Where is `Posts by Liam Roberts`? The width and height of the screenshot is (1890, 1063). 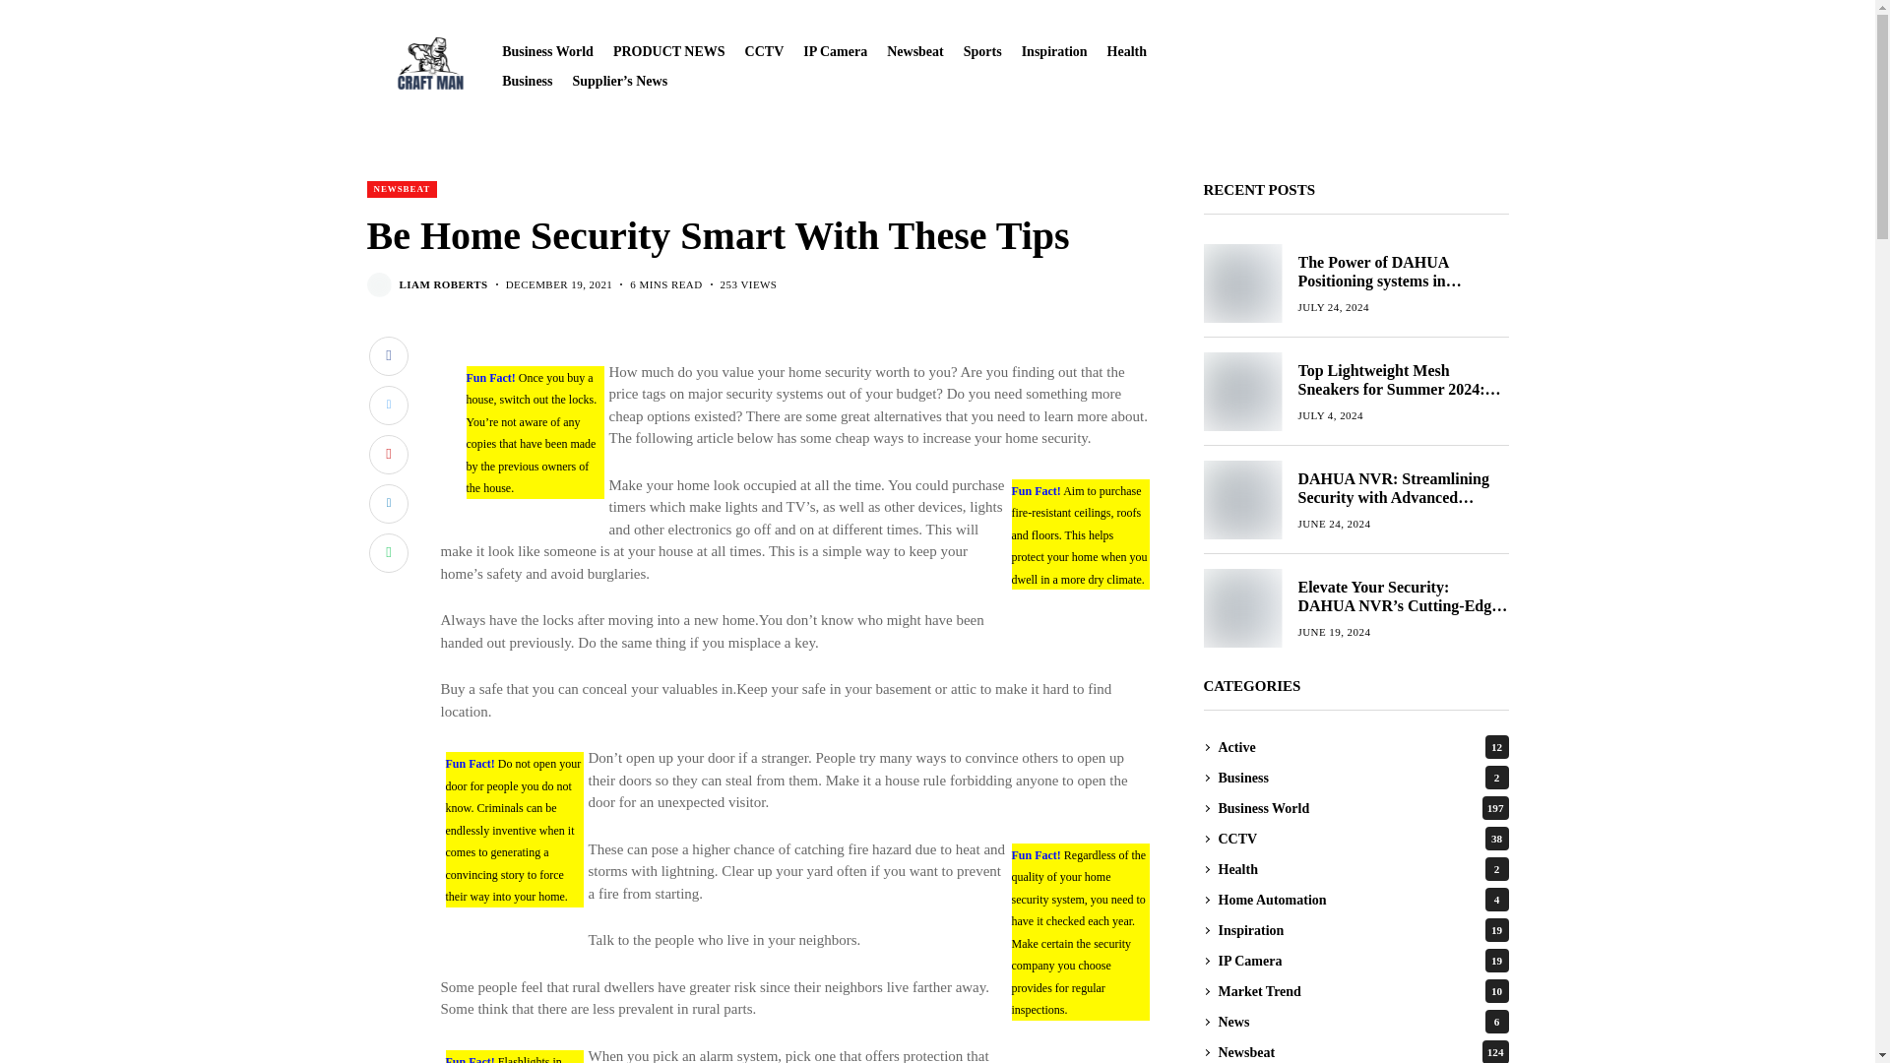
Posts by Liam Roberts is located at coordinates (443, 283).